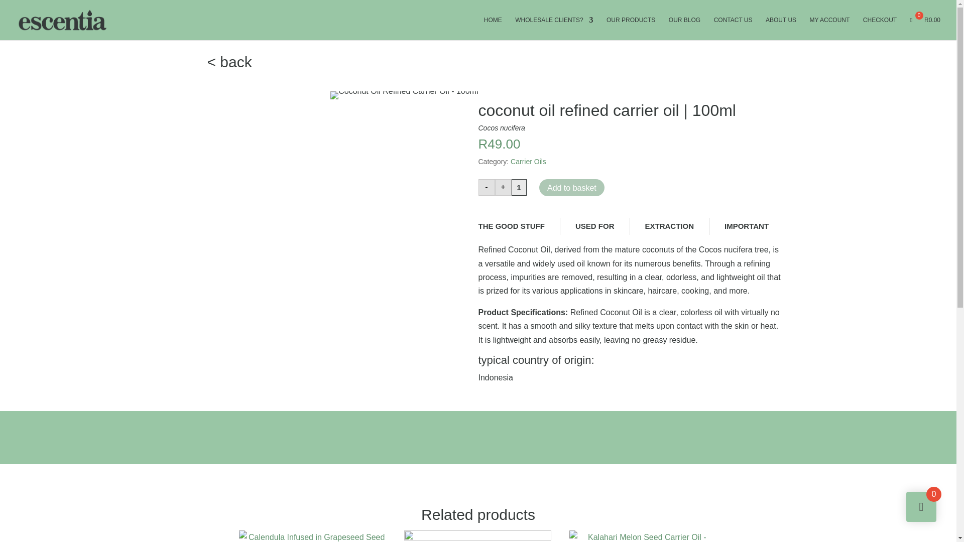 This screenshot has height=542, width=964. I want to click on ABOUT US, so click(780, 28).